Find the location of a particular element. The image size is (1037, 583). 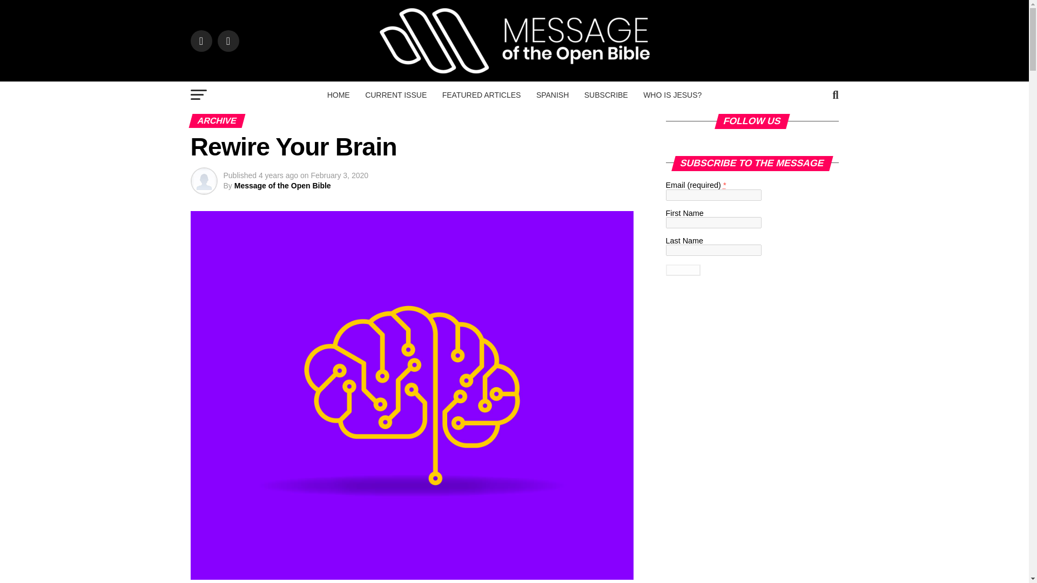

WHO IS JESUS? is located at coordinates (672, 95).